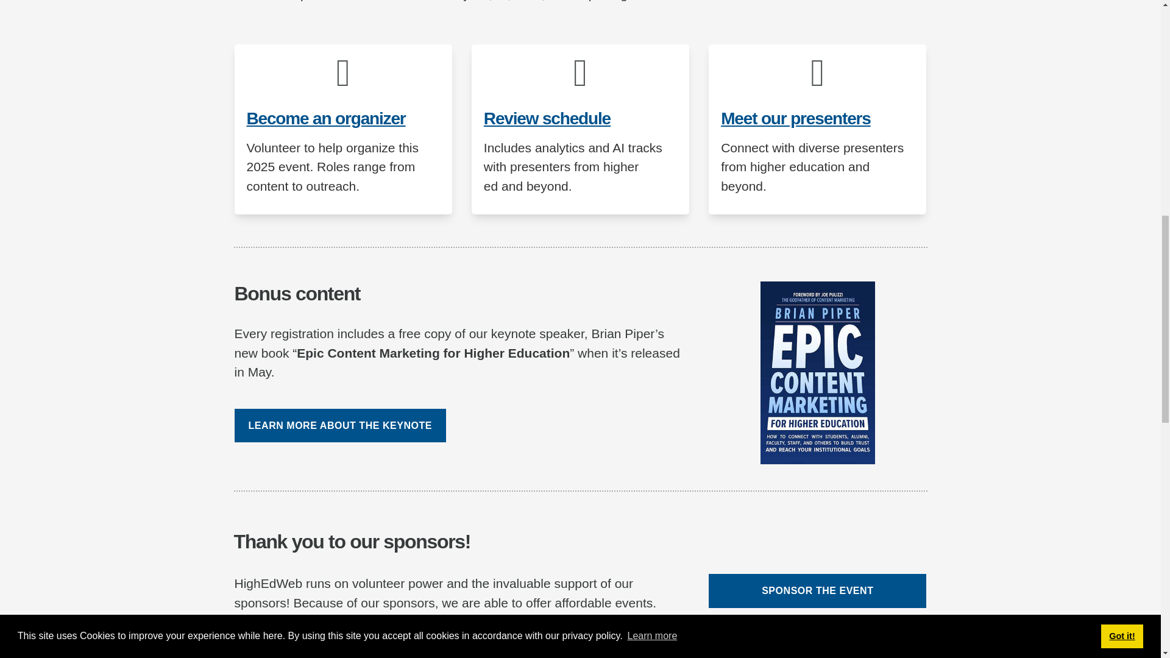 The height and width of the screenshot is (658, 1170). What do you see at coordinates (795, 118) in the screenshot?
I see `Meet our presenters` at bounding box center [795, 118].